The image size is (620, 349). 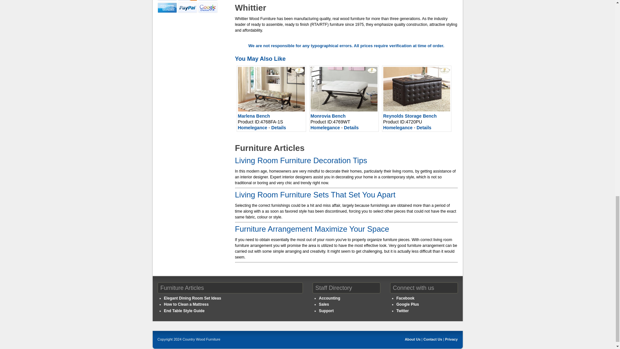 What do you see at coordinates (417, 89) in the screenshot?
I see `Homelegance Reynolds Storage Bench` at bounding box center [417, 89].